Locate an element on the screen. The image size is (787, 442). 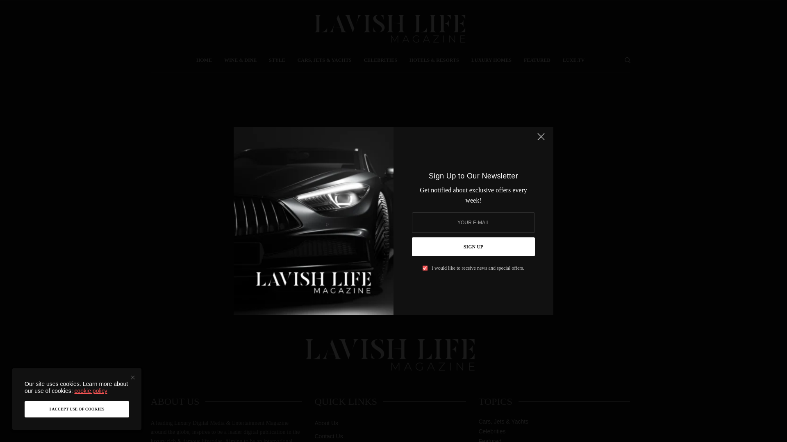
HOME is located at coordinates (204, 60).